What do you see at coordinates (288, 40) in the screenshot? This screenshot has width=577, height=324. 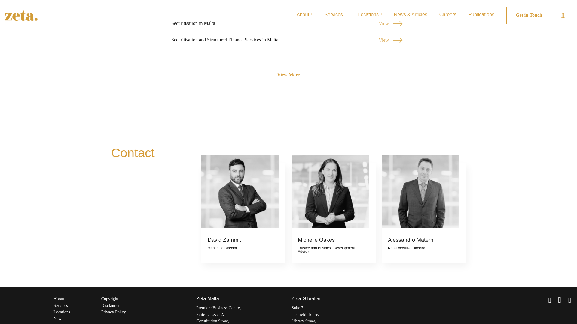 I see `View More` at bounding box center [288, 40].